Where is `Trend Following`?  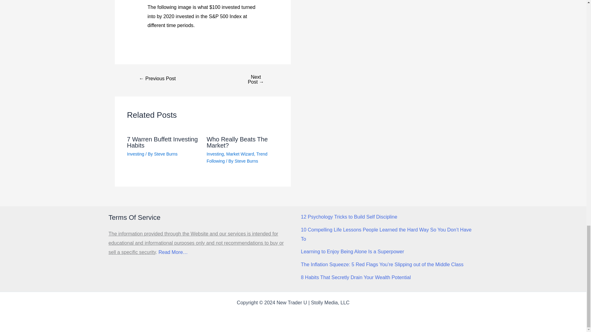
Trend Following is located at coordinates (237, 157).